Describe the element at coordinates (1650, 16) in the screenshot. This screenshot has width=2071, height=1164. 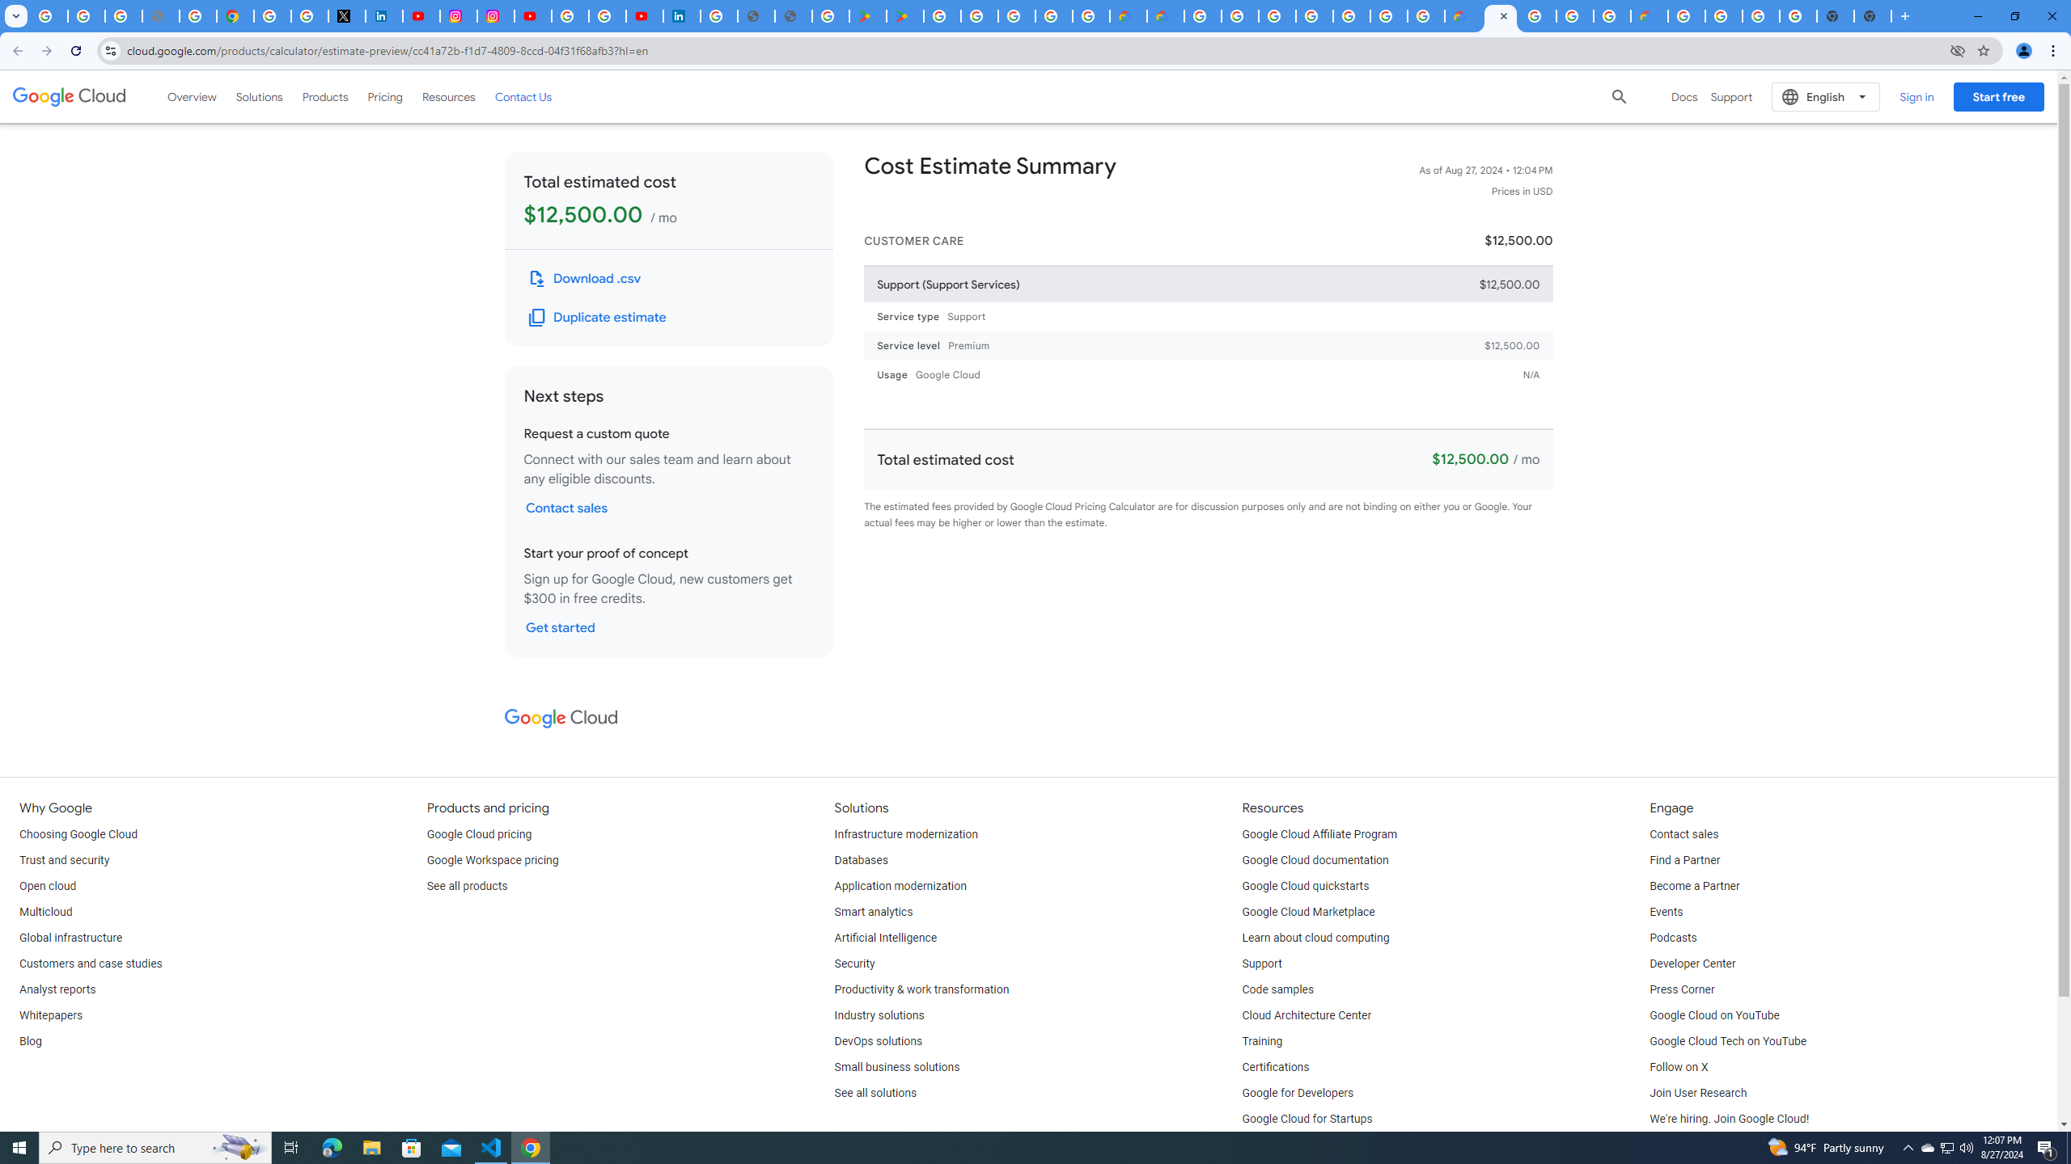
I see `Google Cloud Service Health` at that location.